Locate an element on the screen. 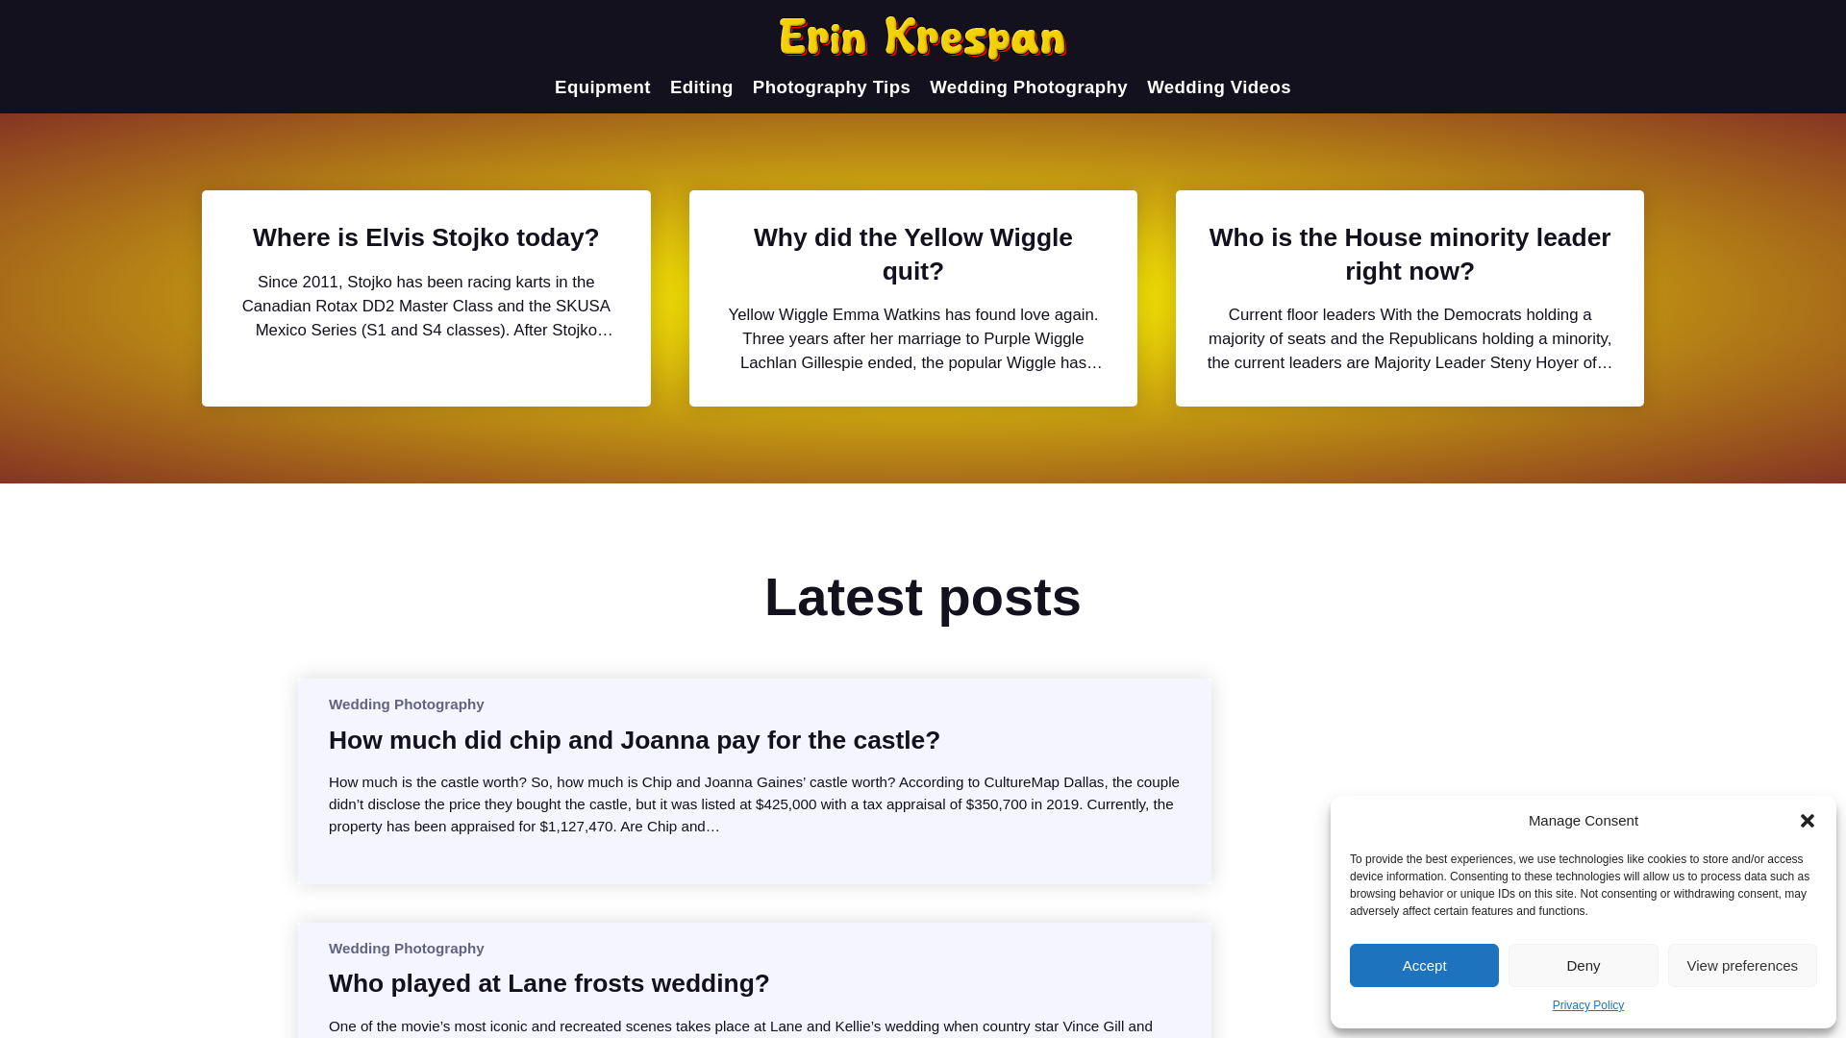 Image resolution: width=1846 pixels, height=1038 pixels. Deny is located at coordinates (1583, 965).